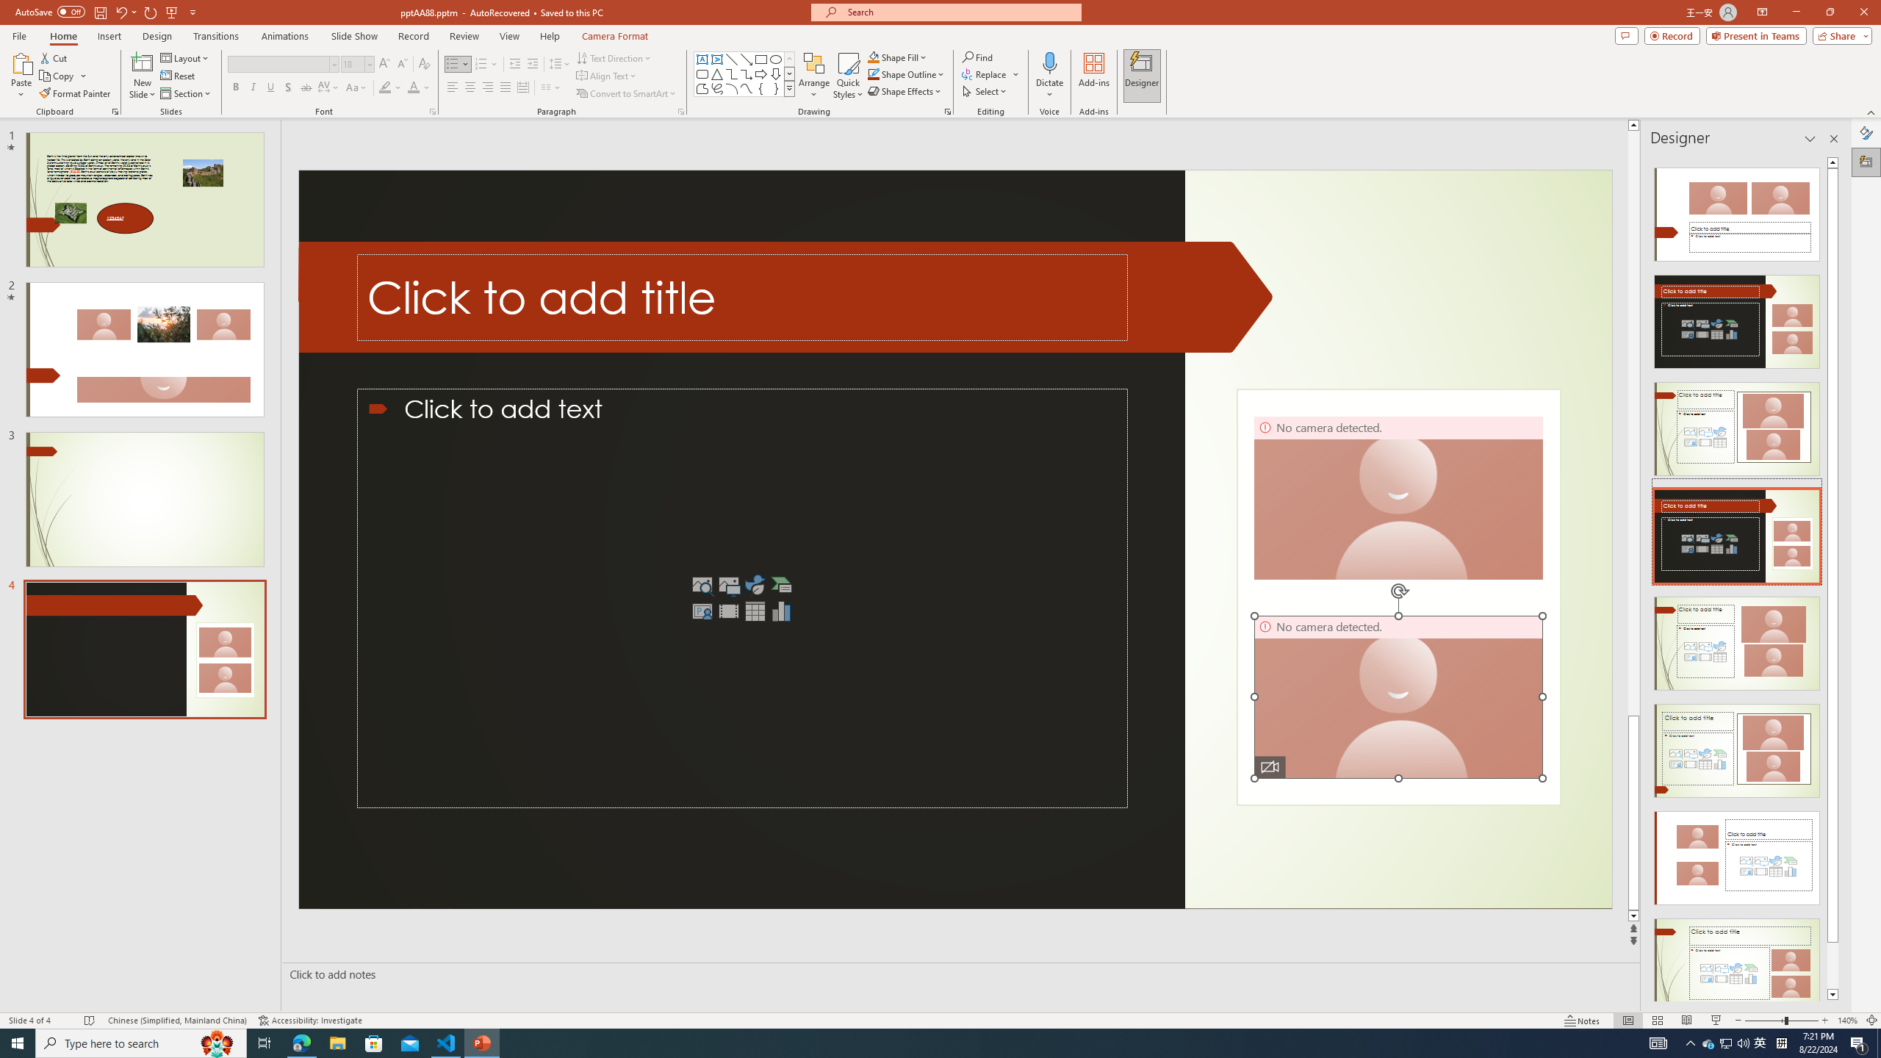 The height and width of the screenshot is (1058, 1881). I want to click on Shadow, so click(288, 88).